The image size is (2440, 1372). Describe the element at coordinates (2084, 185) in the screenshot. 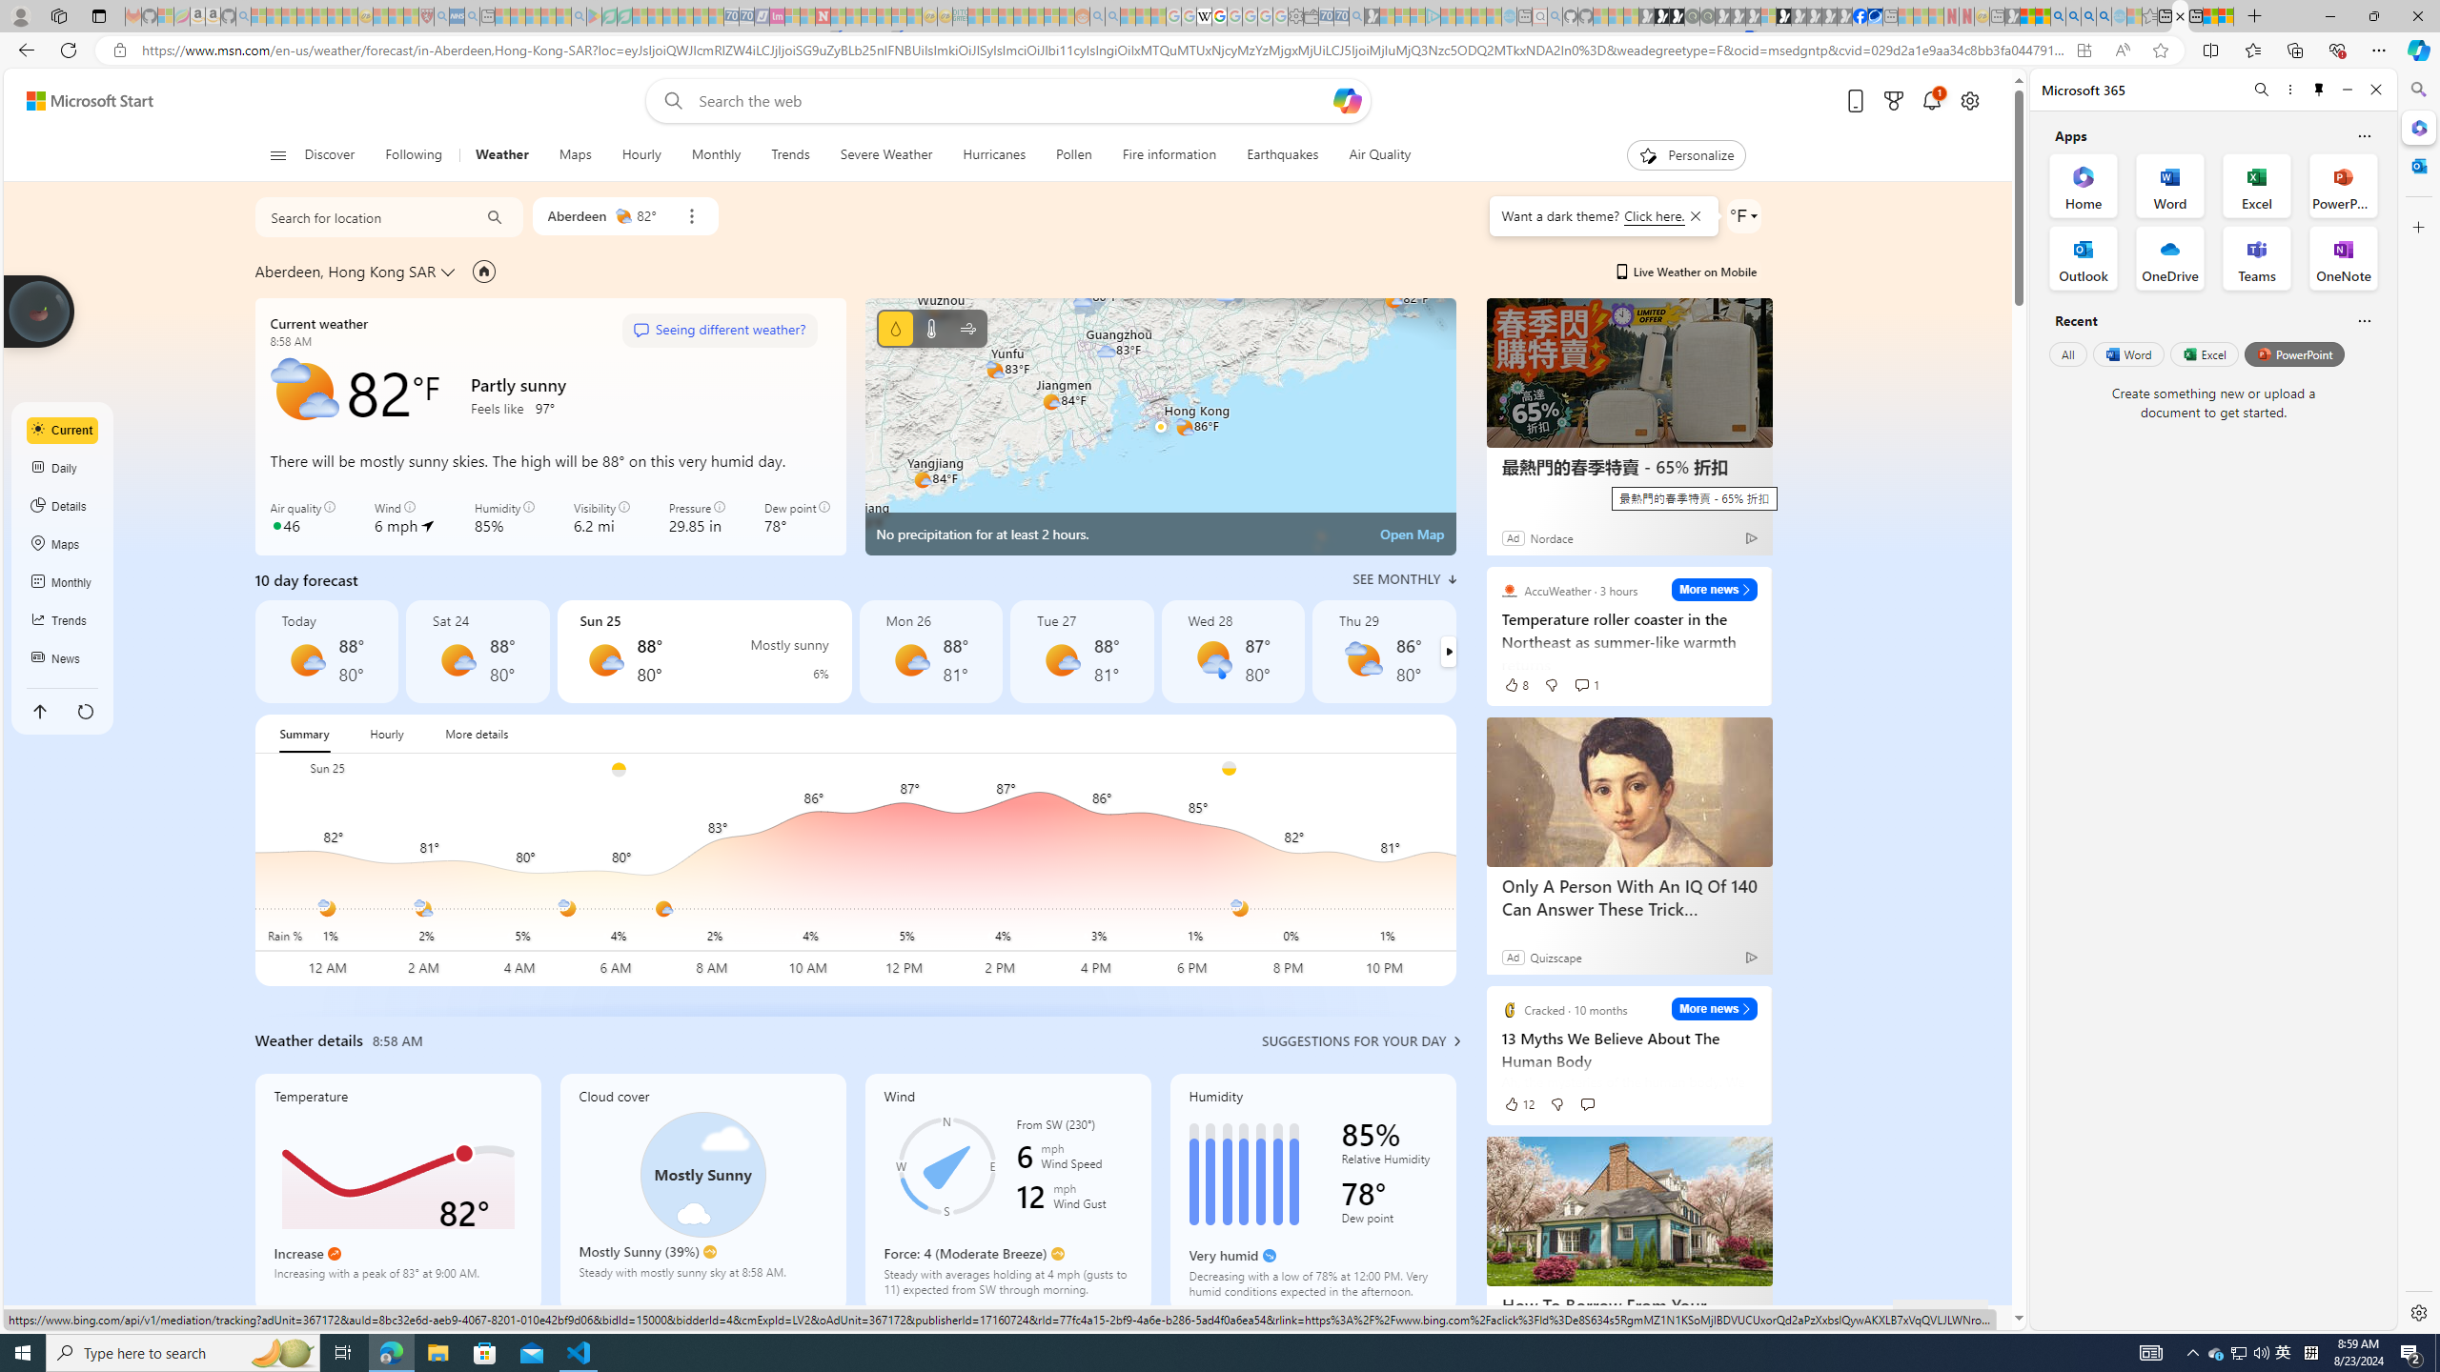

I see `Home Office App` at that location.